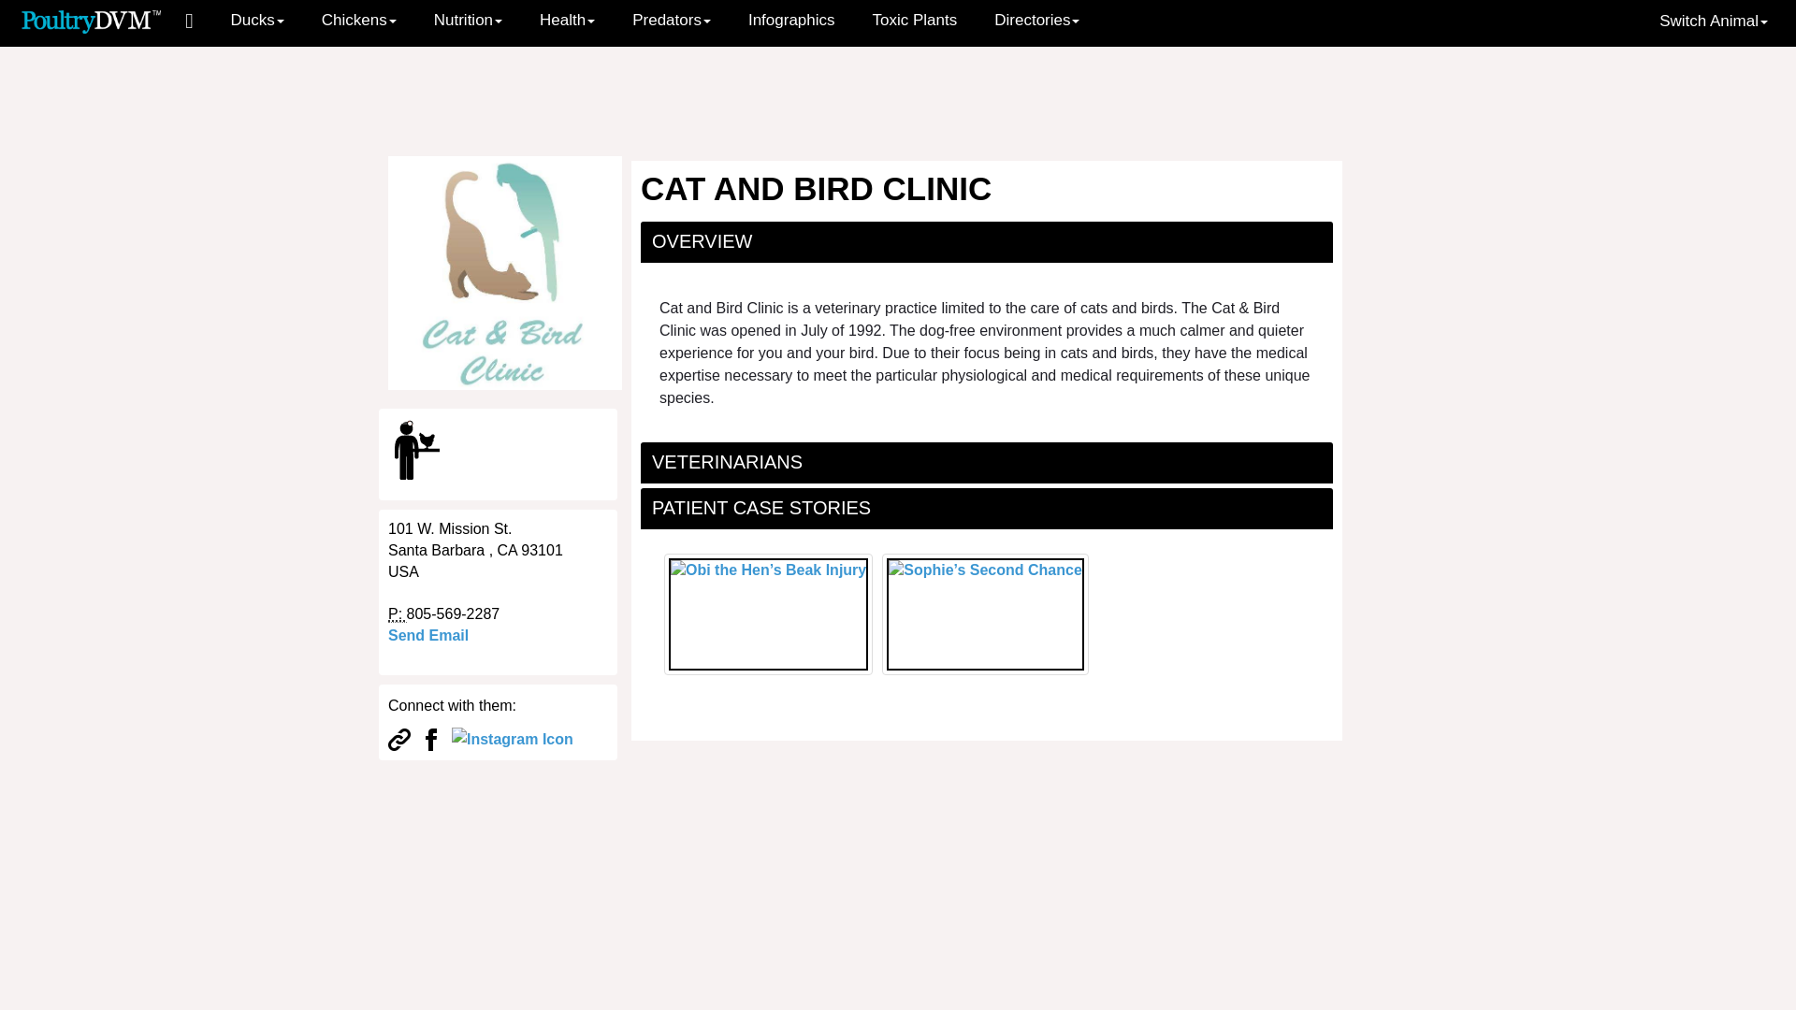 The image size is (1796, 1010). Describe the element at coordinates (672, 21) in the screenshot. I see `Predators` at that location.